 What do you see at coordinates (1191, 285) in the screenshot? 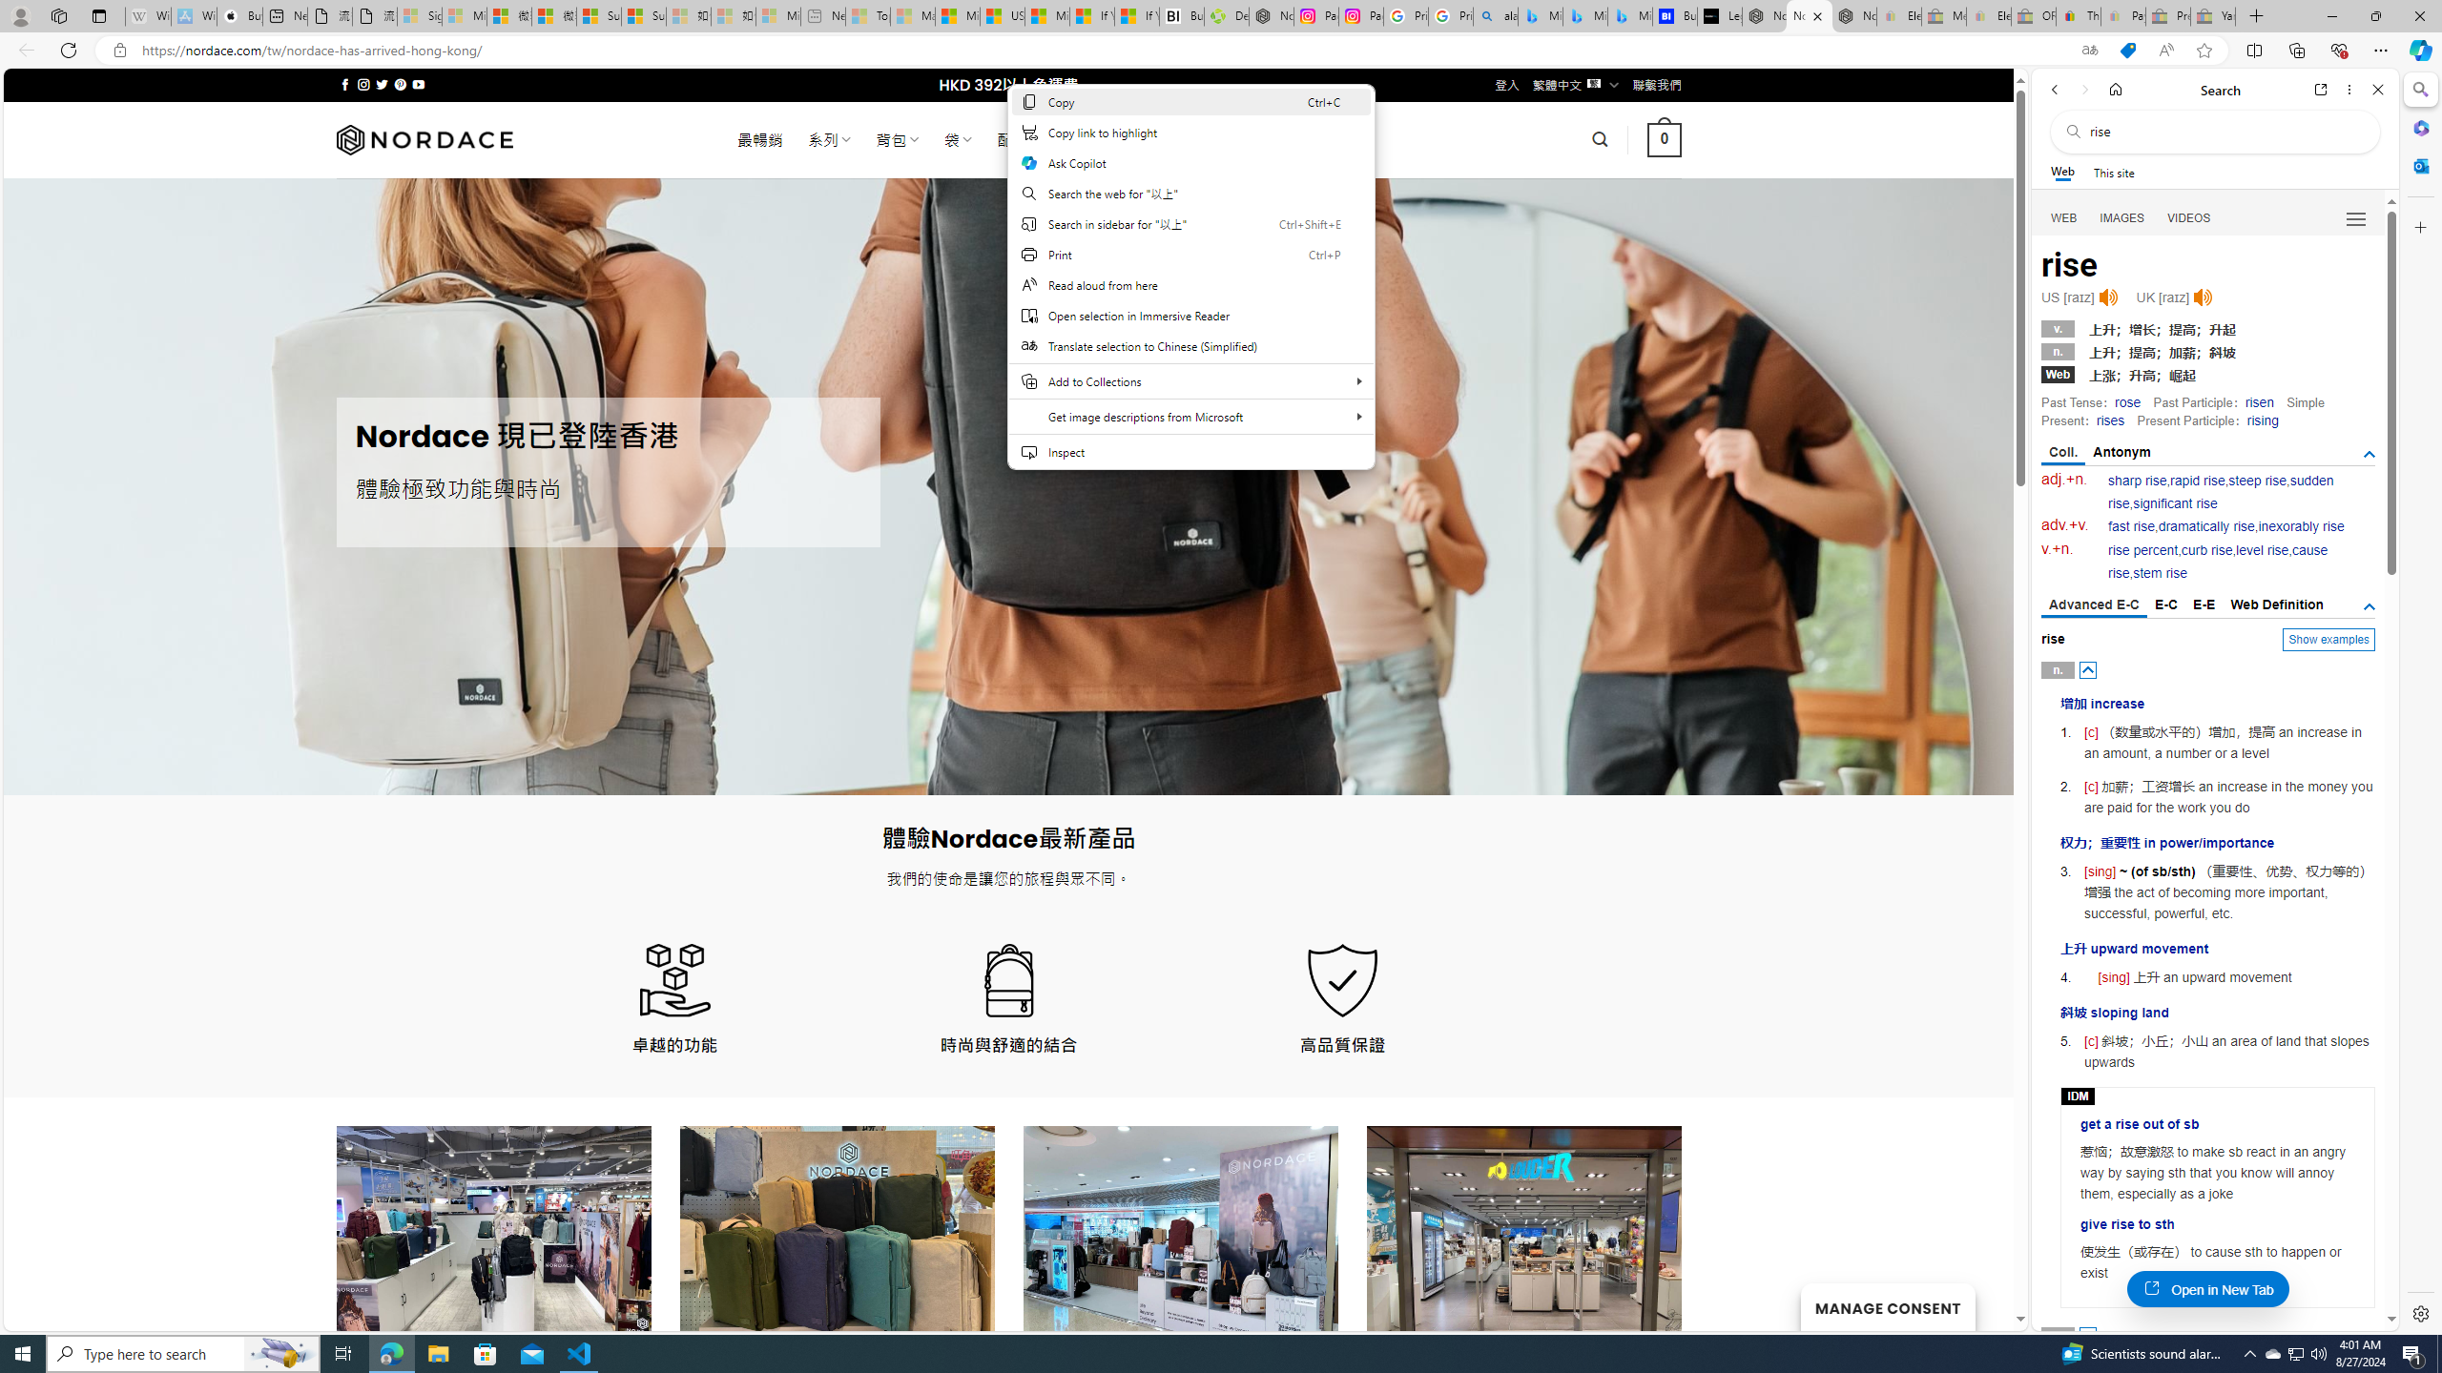
I see `Read aloud from here` at bounding box center [1191, 285].